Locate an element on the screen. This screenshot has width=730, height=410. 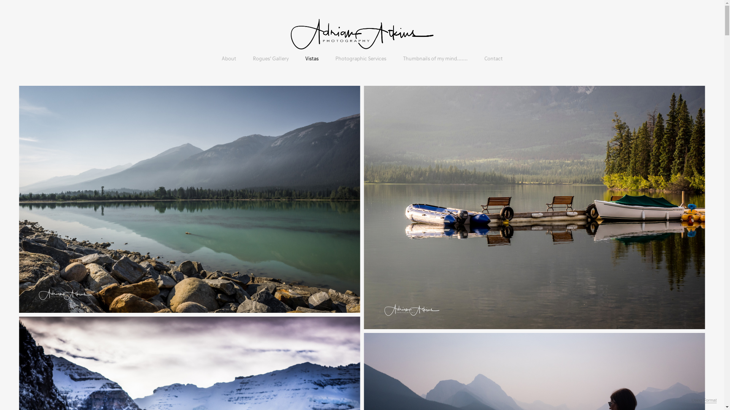
Rogues' Gallery is located at coordinates (271, 58).